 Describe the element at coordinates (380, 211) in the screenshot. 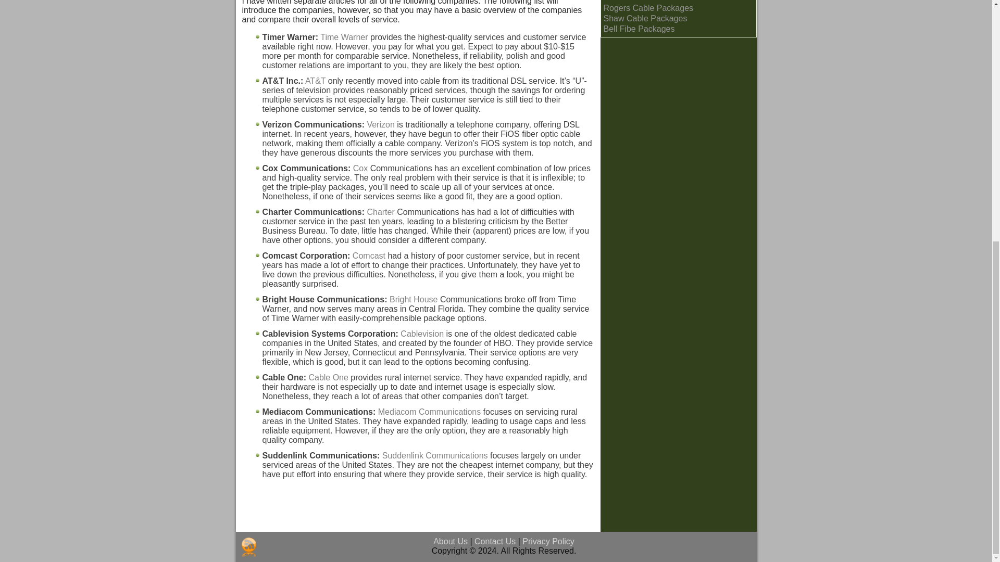

I see `Charter` at that location.